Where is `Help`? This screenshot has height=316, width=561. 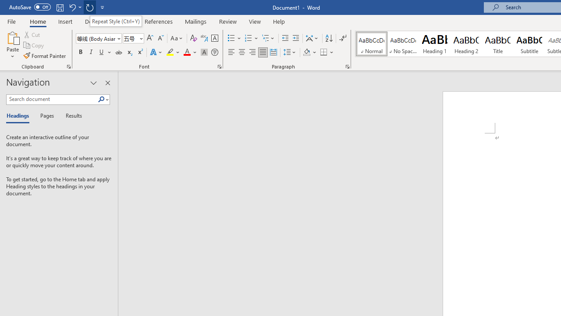 Help is located at coordinates (279, 21).